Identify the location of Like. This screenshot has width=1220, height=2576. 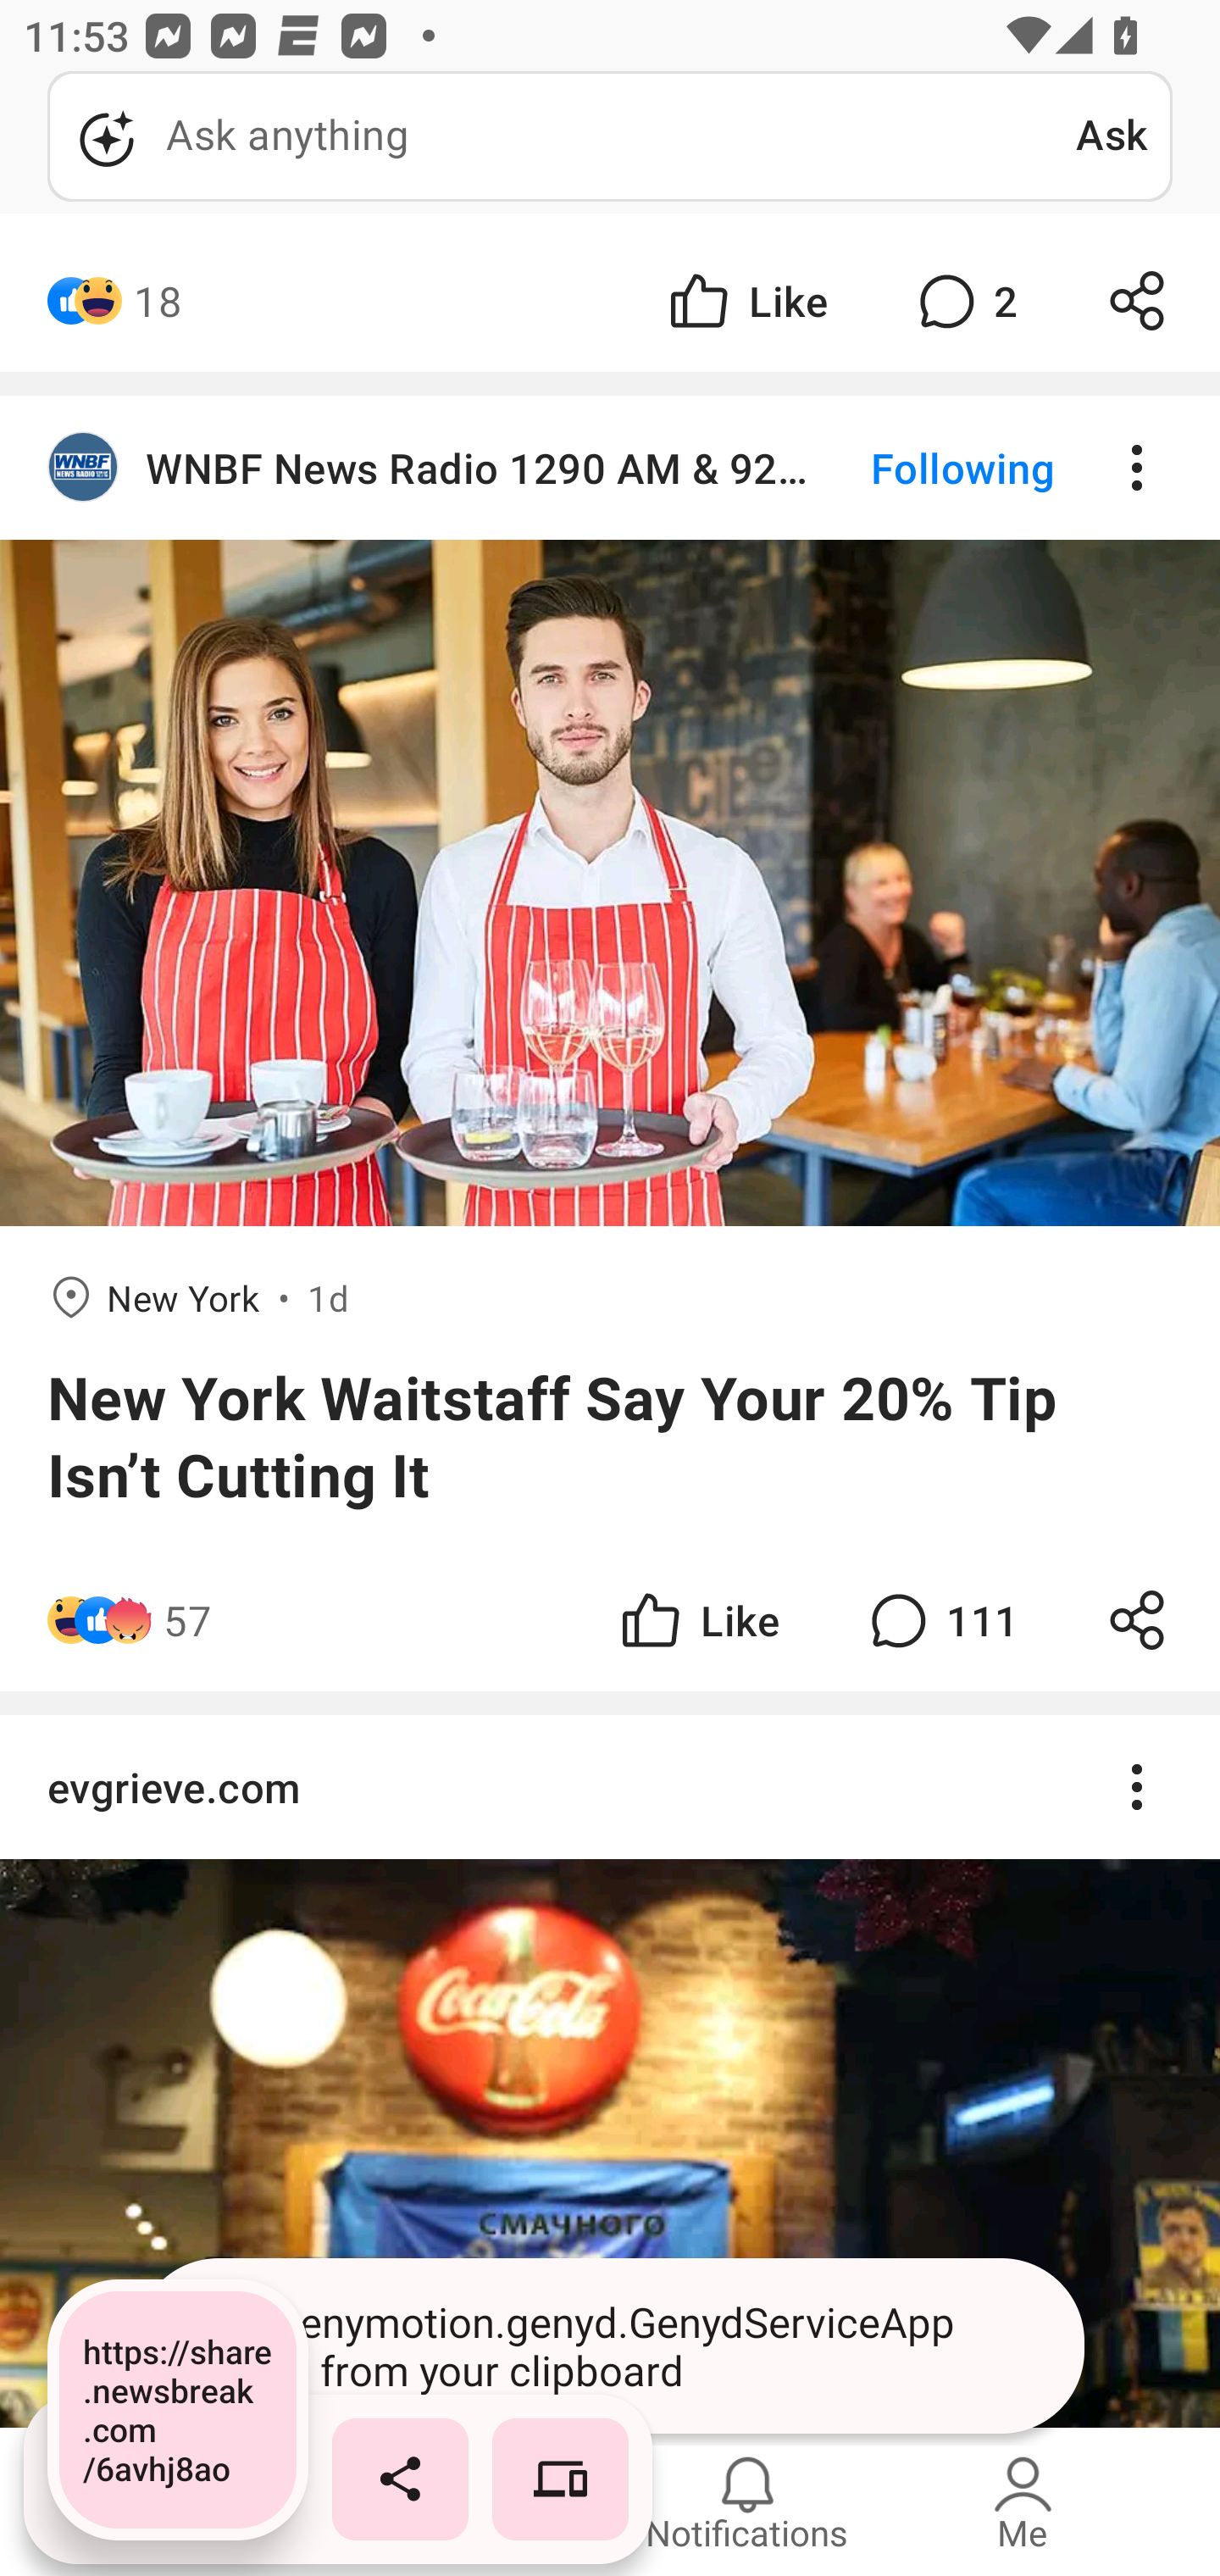
(698, 1620).